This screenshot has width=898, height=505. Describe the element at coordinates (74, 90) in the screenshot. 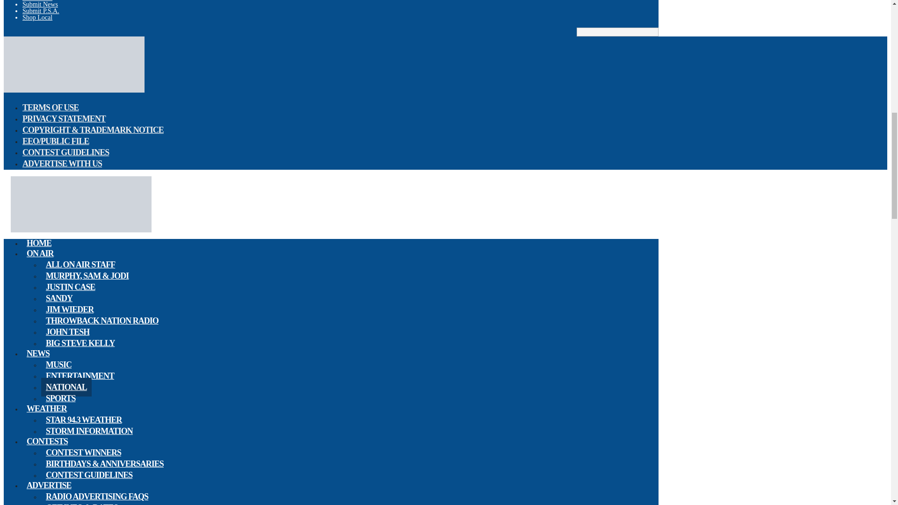

I see `STAR 94.3` at that location.